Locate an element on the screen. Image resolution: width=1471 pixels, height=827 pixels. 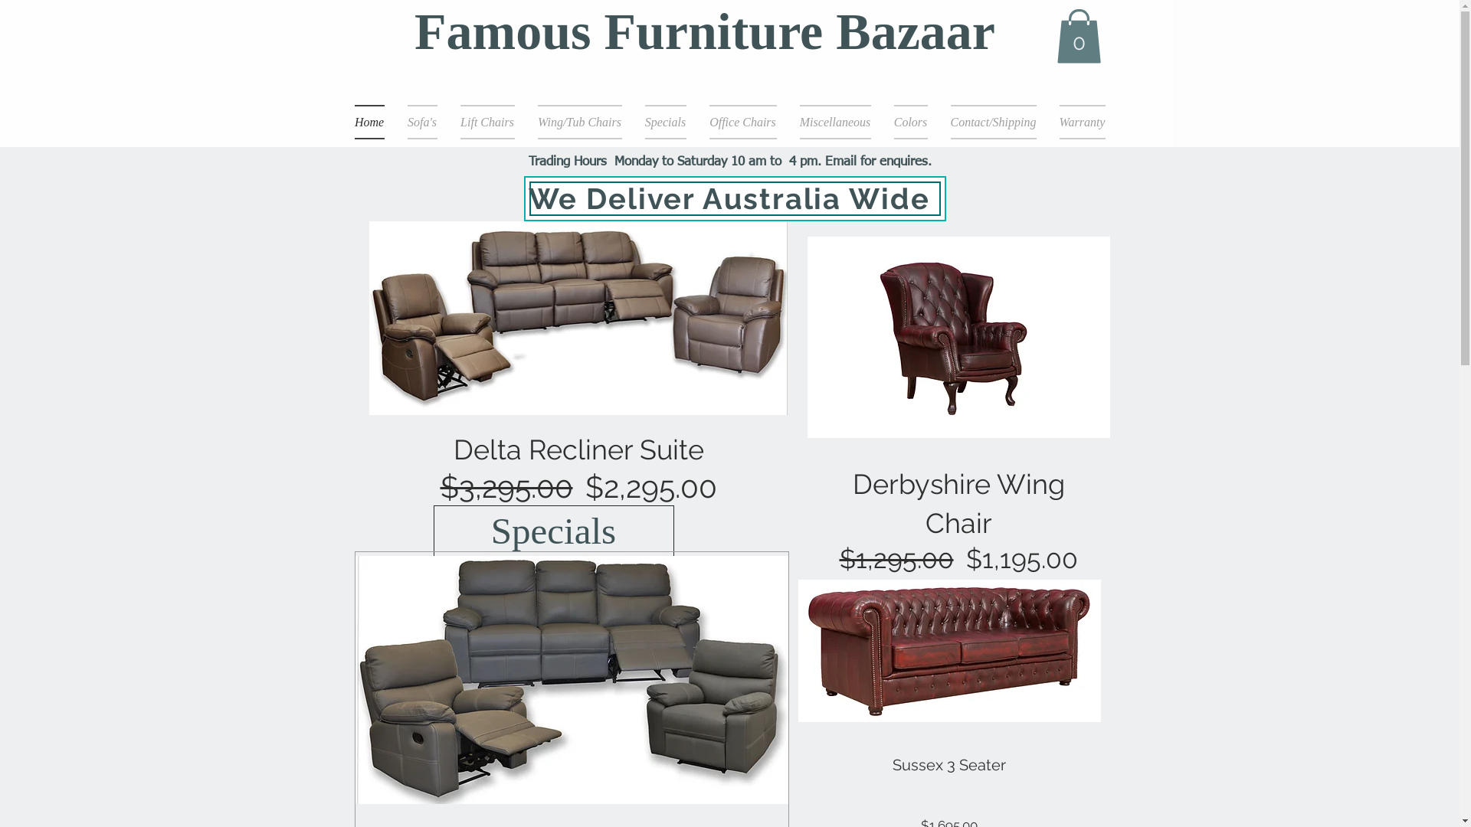
Specials is located at coordinates (554, 531).